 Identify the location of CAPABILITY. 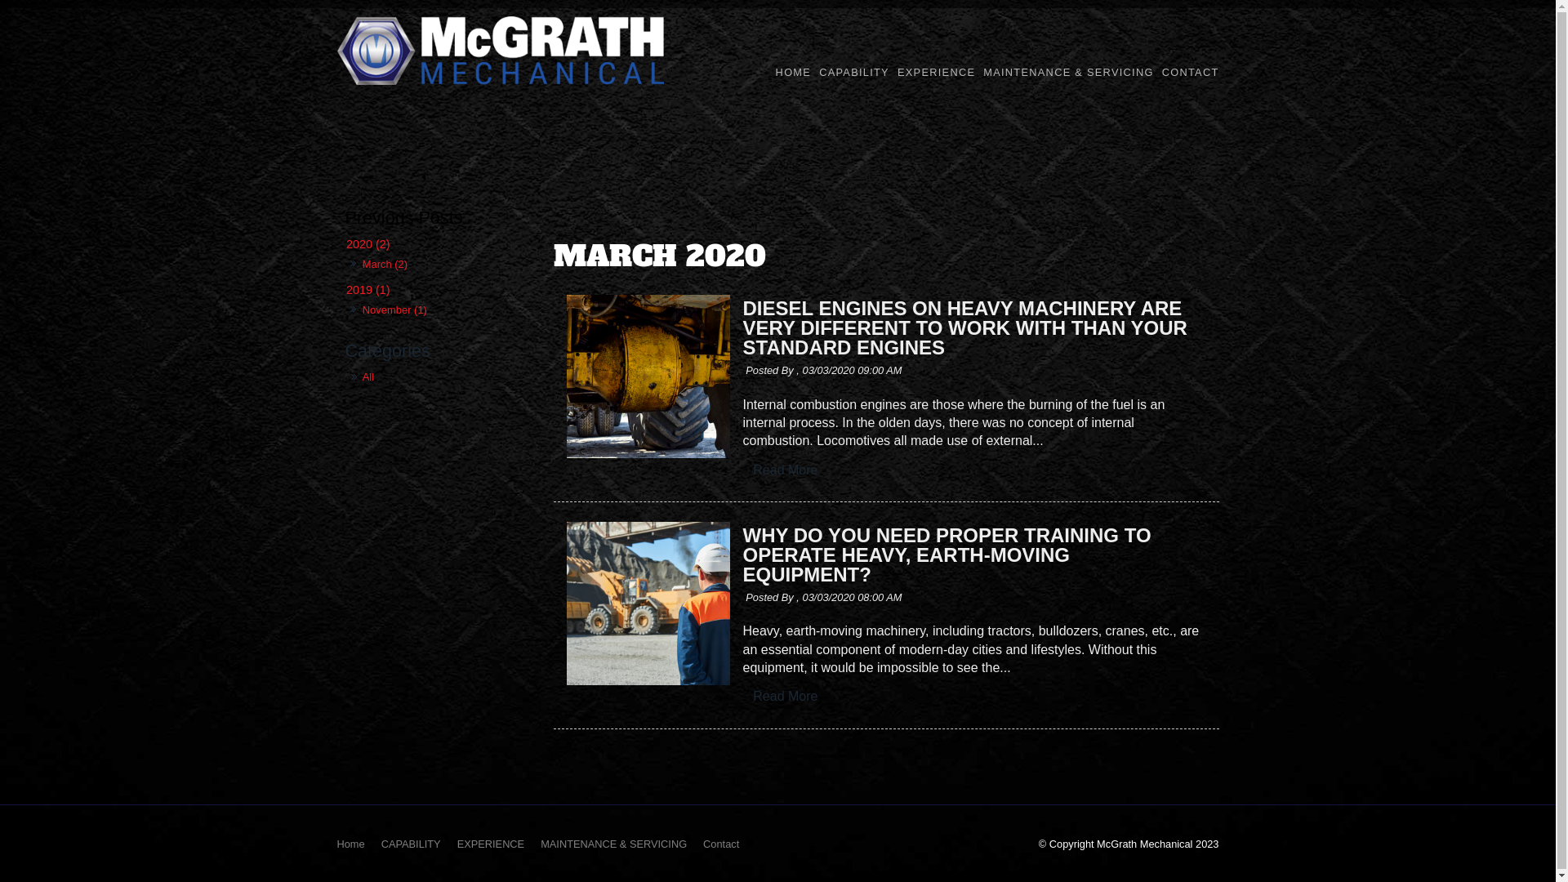
(412, 844).